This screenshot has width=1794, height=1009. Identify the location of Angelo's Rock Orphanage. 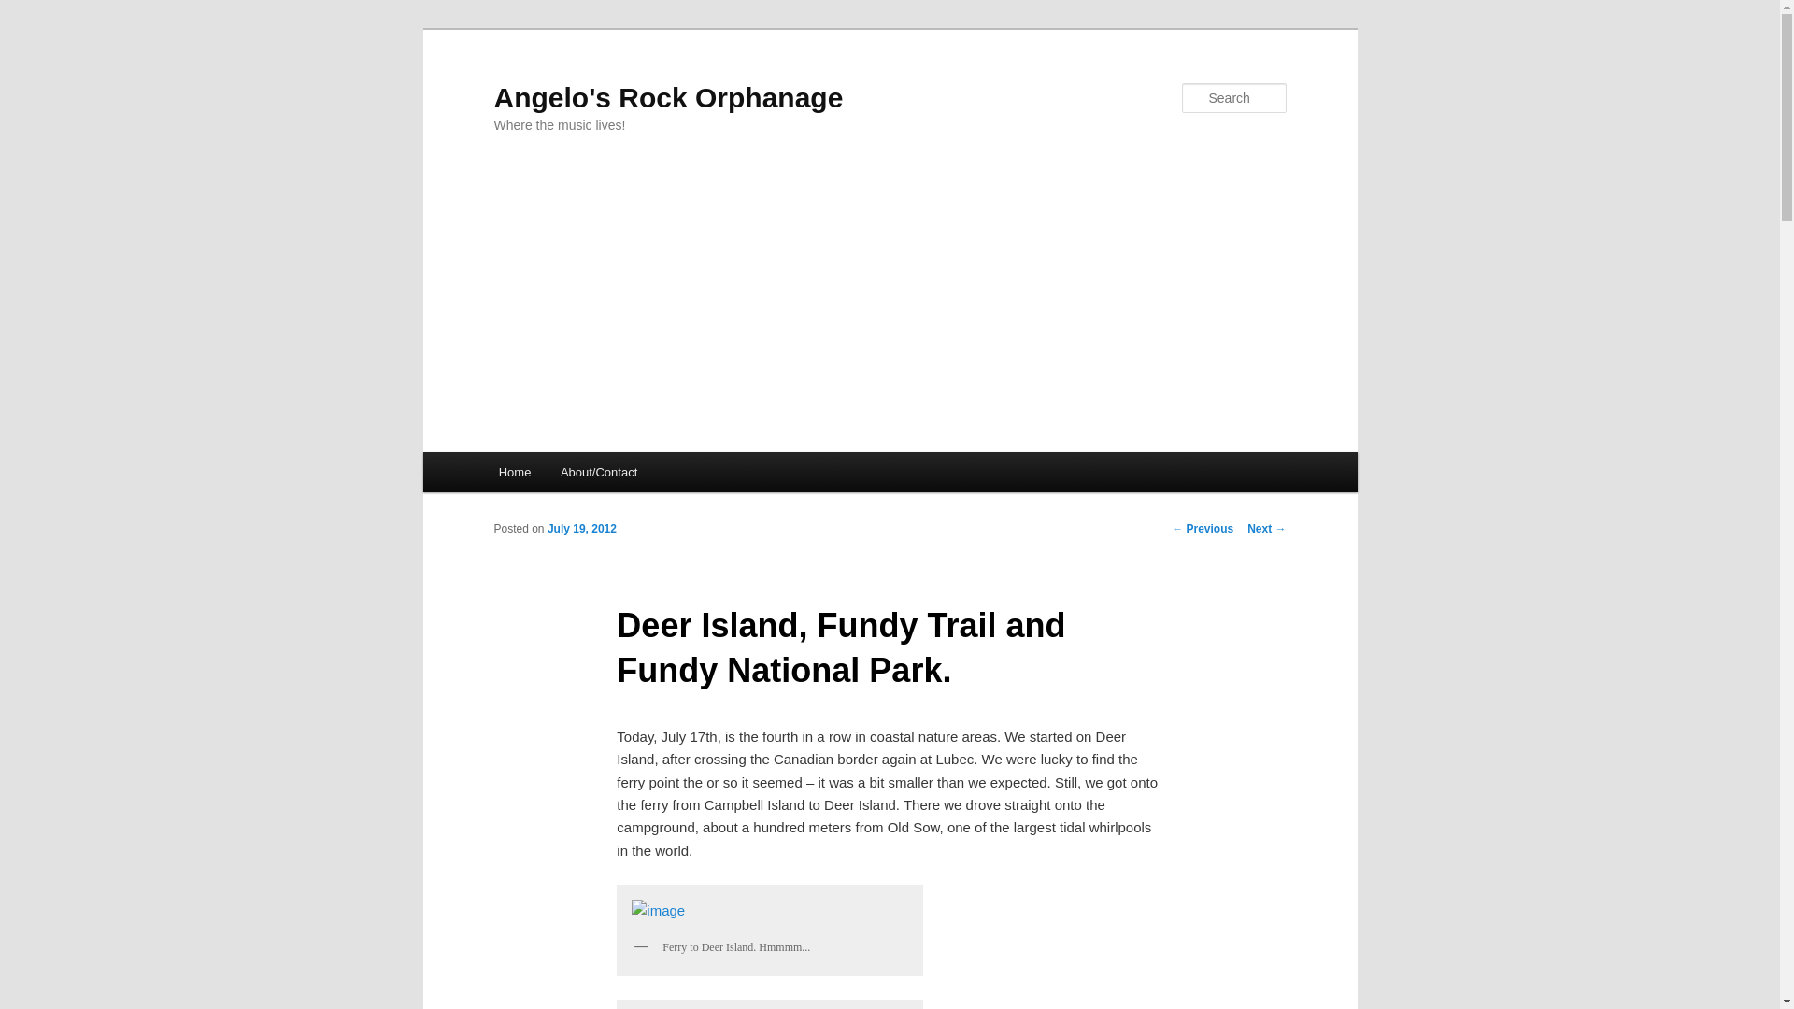
(668, 97).